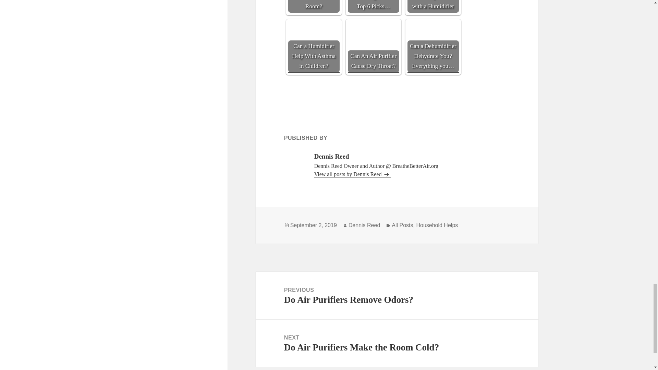  I want to click on All Posts, so click(314, 47).